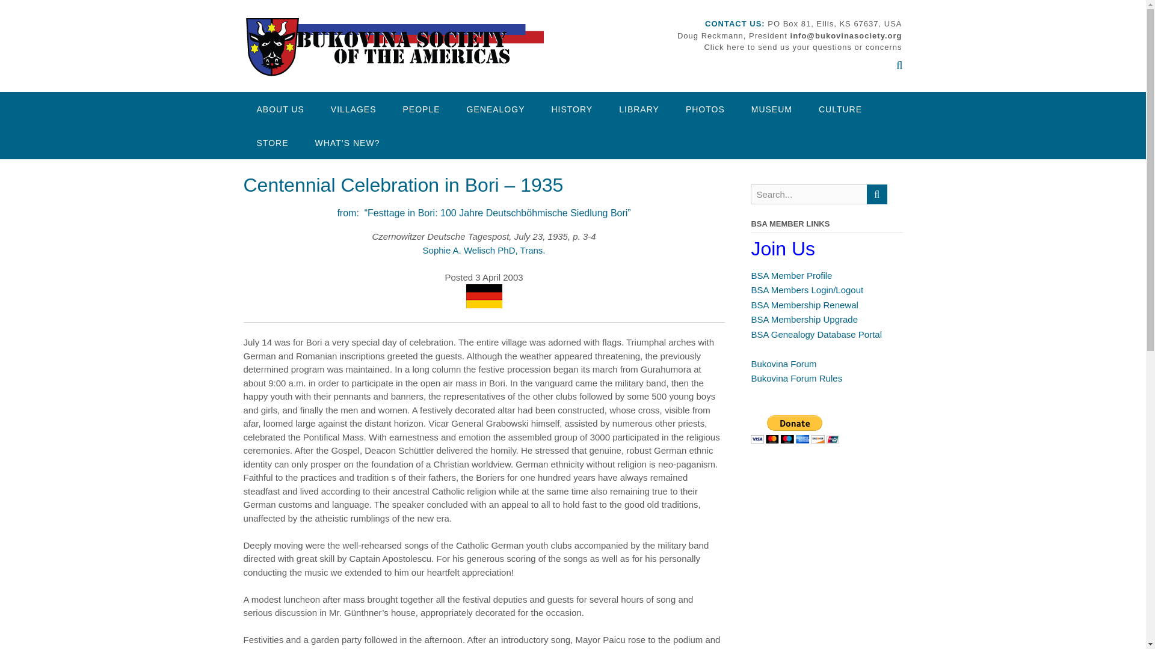  Describe the element at coordinates (496, 109) in the screenshot. I see `GENEALOGY` at that location.